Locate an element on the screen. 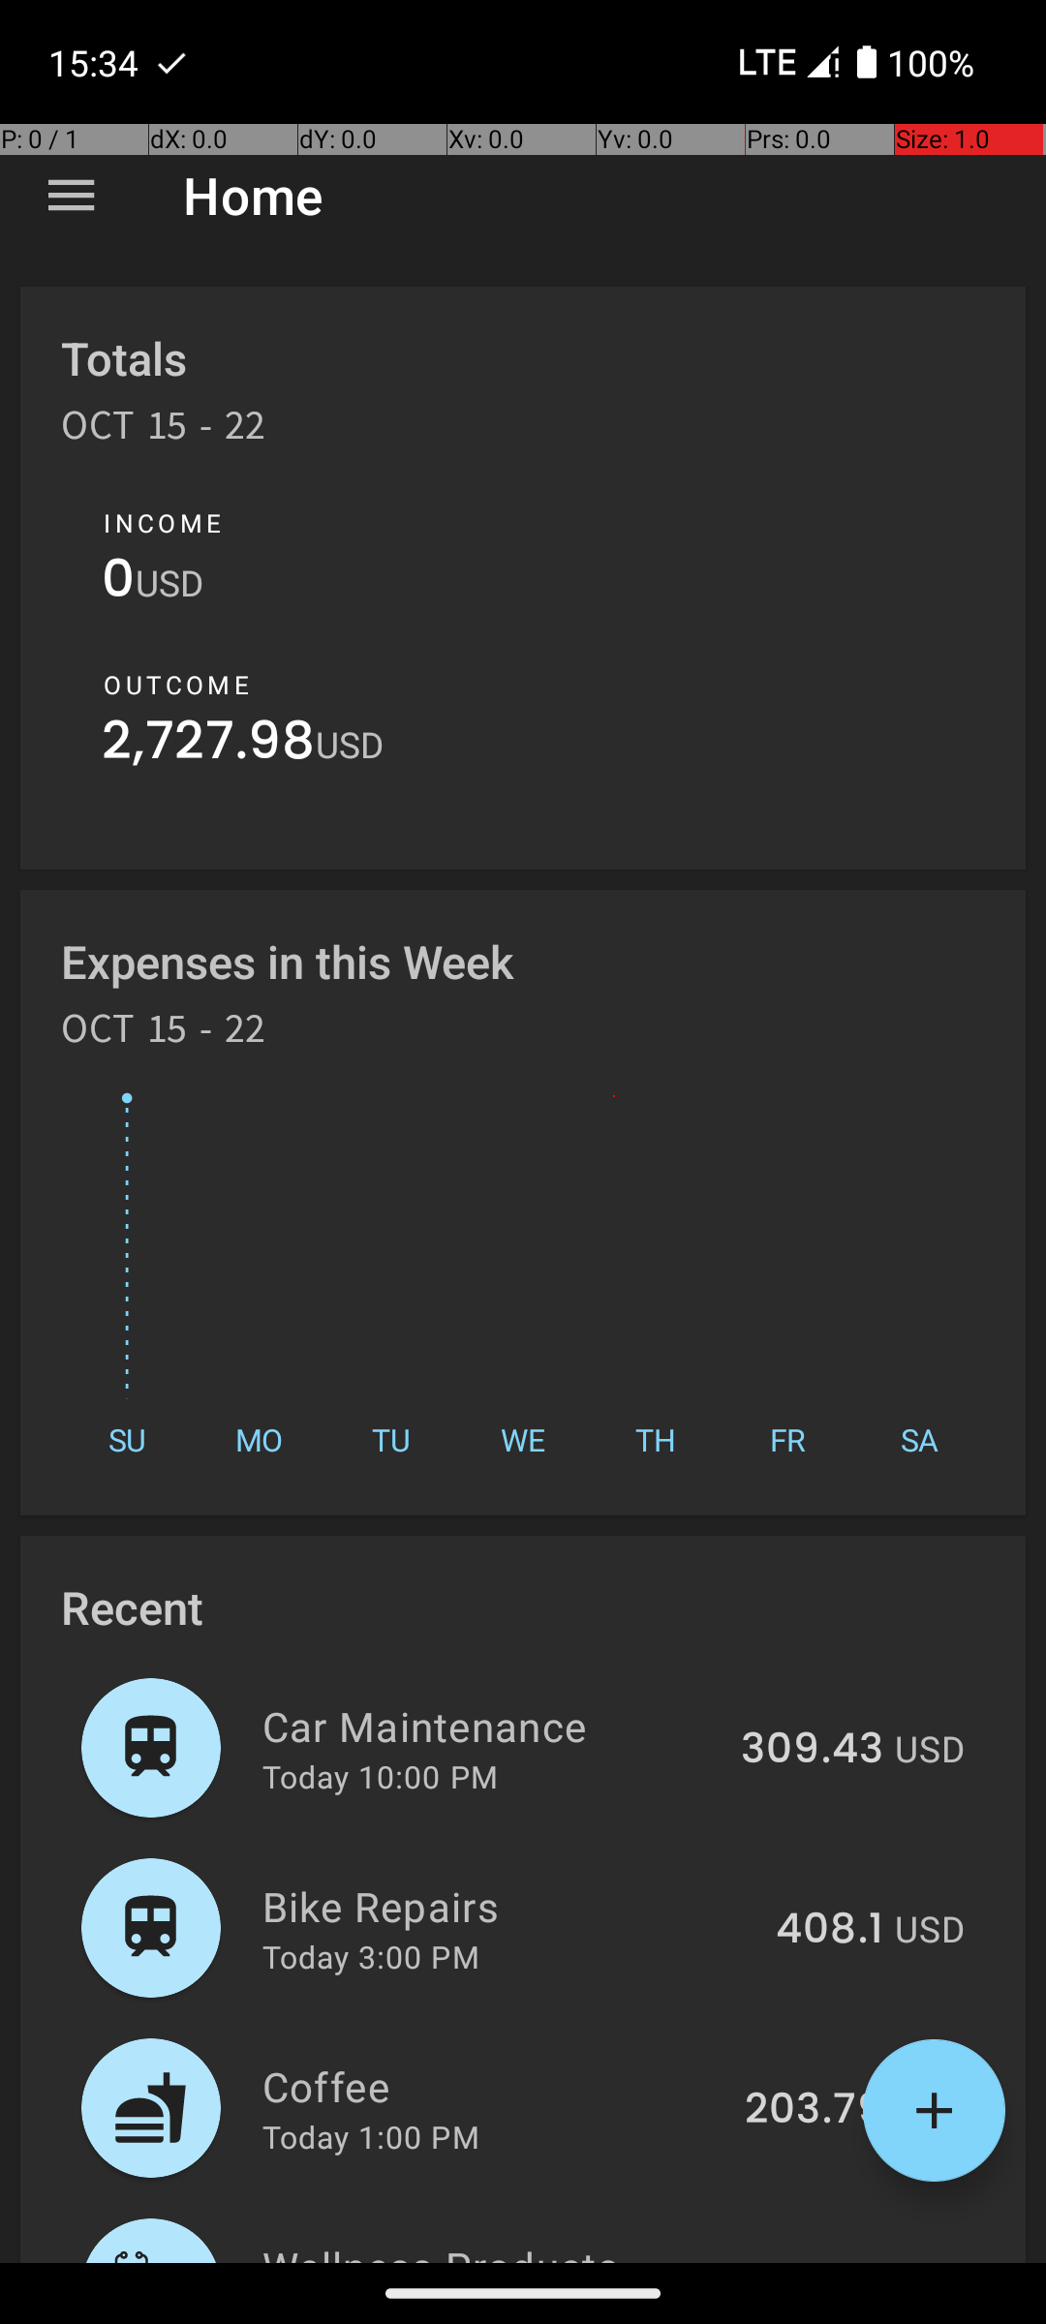 The image size is (1046, 2324). 408.1 is located at coordinates (829, 1930).